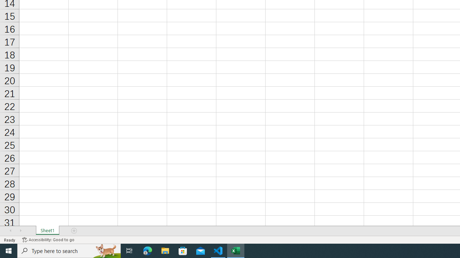 The height and width of the screenshot is (258, 460). What do you see at coordinates (47, 231) in the screenshot?
I see `Sheet1` at bounding box center [47, 231].